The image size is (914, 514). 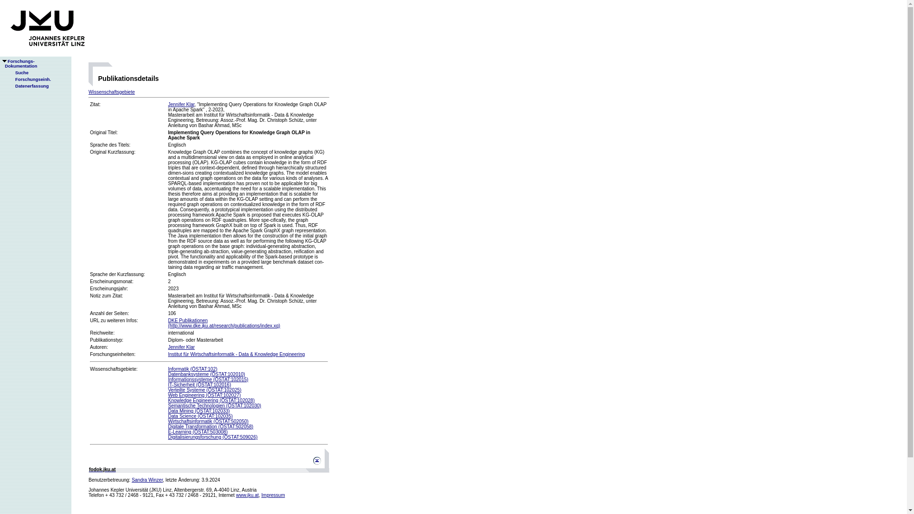 I want to click on Sandra Winzer, so click(x=148, y=480).